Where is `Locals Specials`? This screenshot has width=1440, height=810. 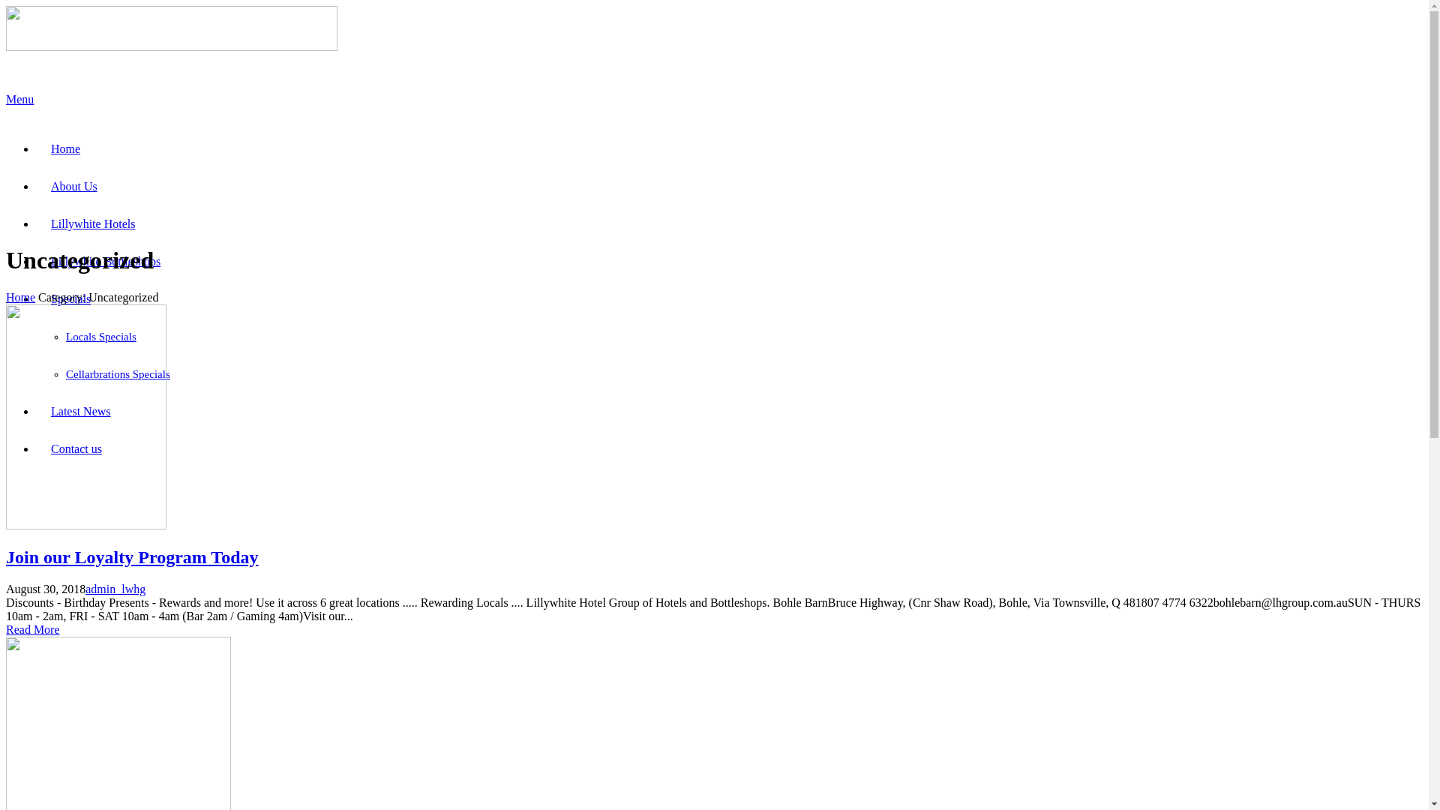
Locals Specials is located at coordinates (101, 337).